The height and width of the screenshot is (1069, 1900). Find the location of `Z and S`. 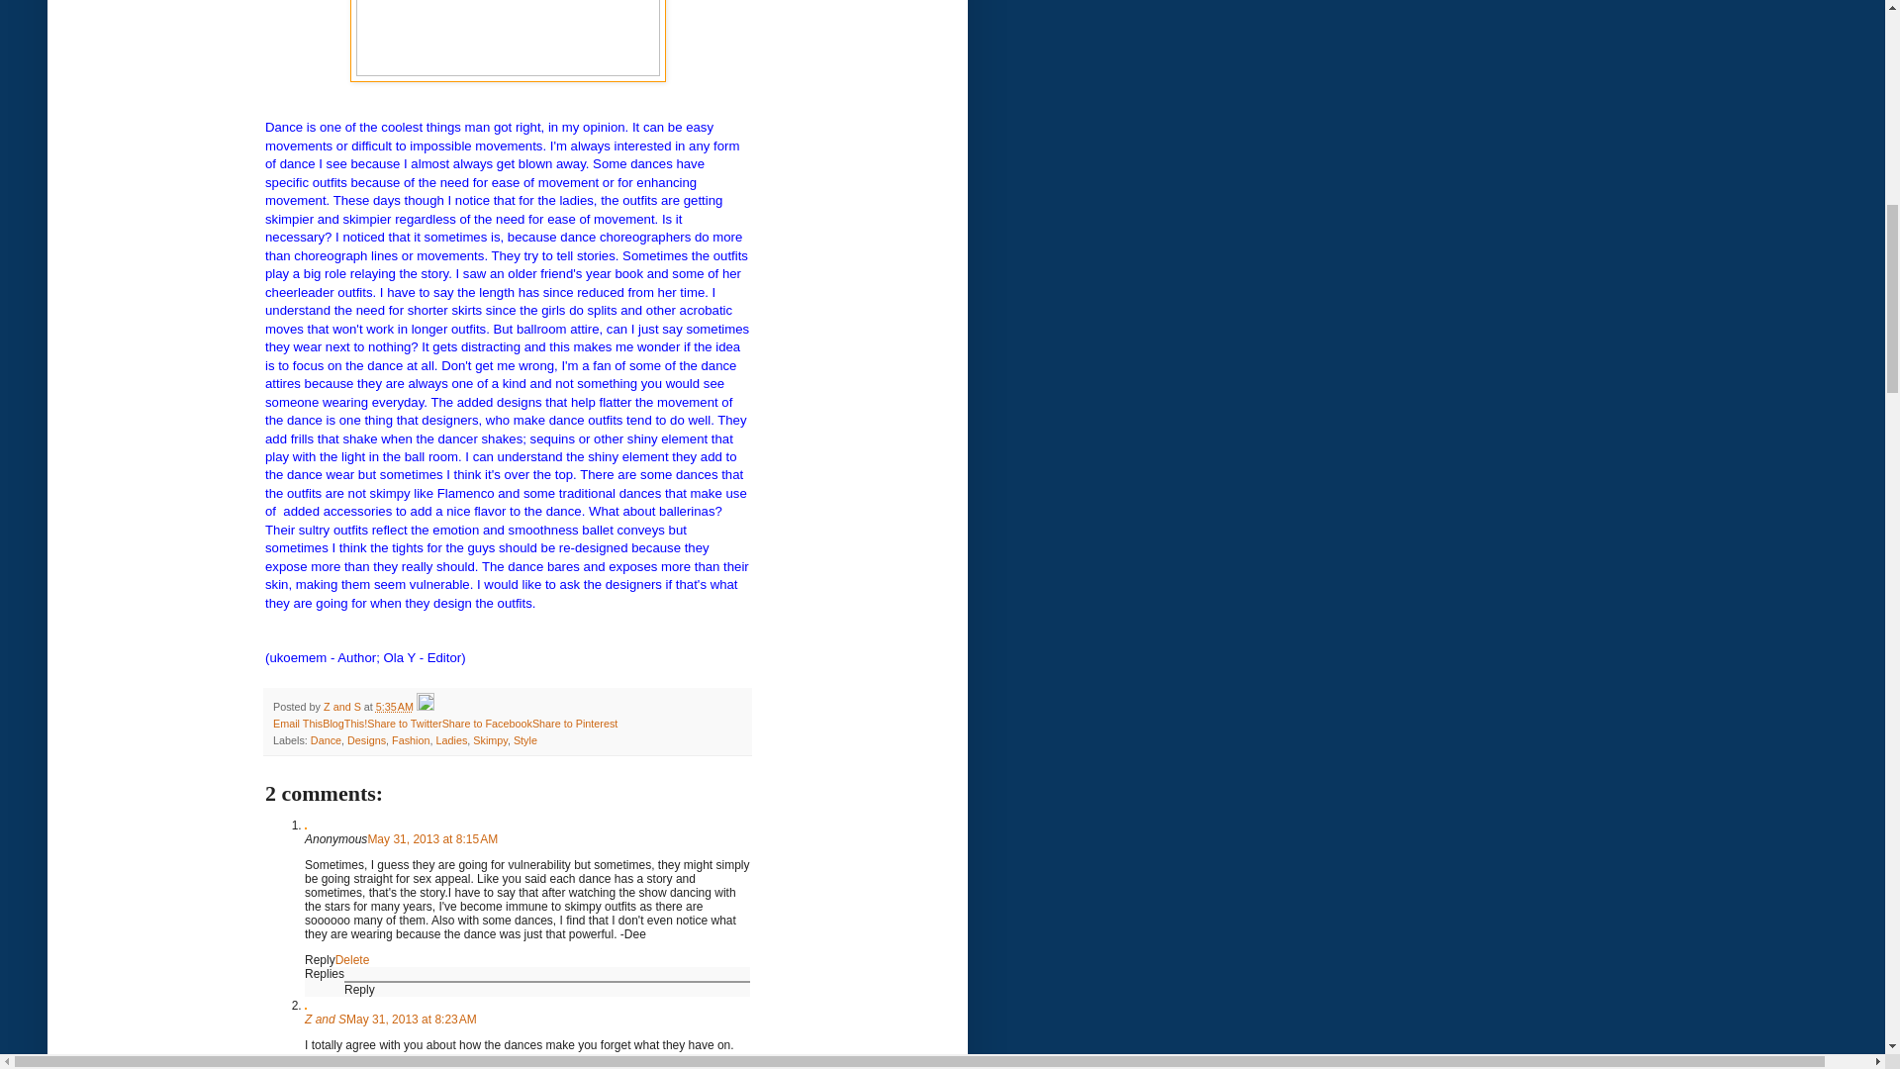

Z and S is located at coordinates (343, 707).